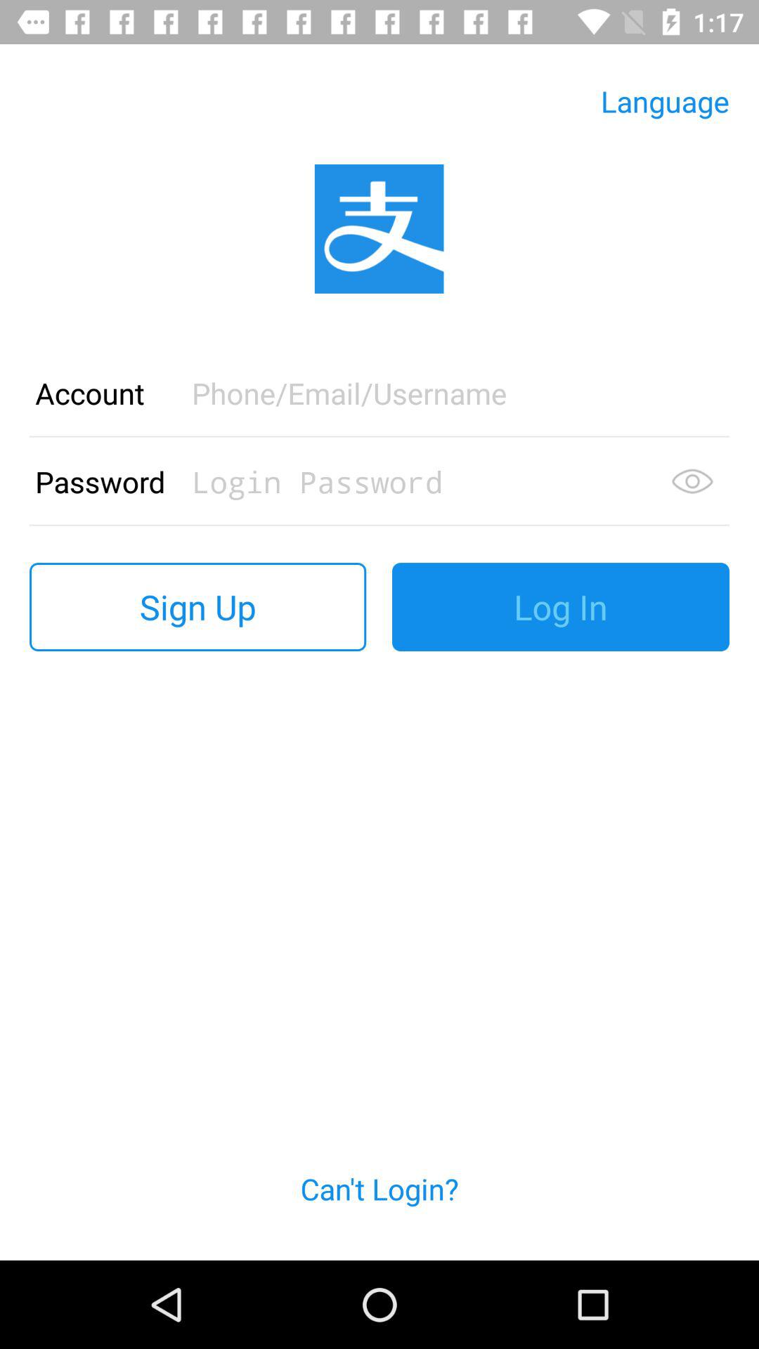  What do you see at coordinates (379, 1205) in the screenshot?
I see `jump until the can't login? icon` at bounding box center [379, 1205].